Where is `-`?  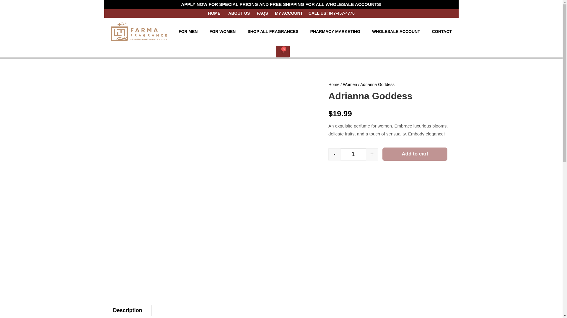 - is located at coordinates (334, 154).